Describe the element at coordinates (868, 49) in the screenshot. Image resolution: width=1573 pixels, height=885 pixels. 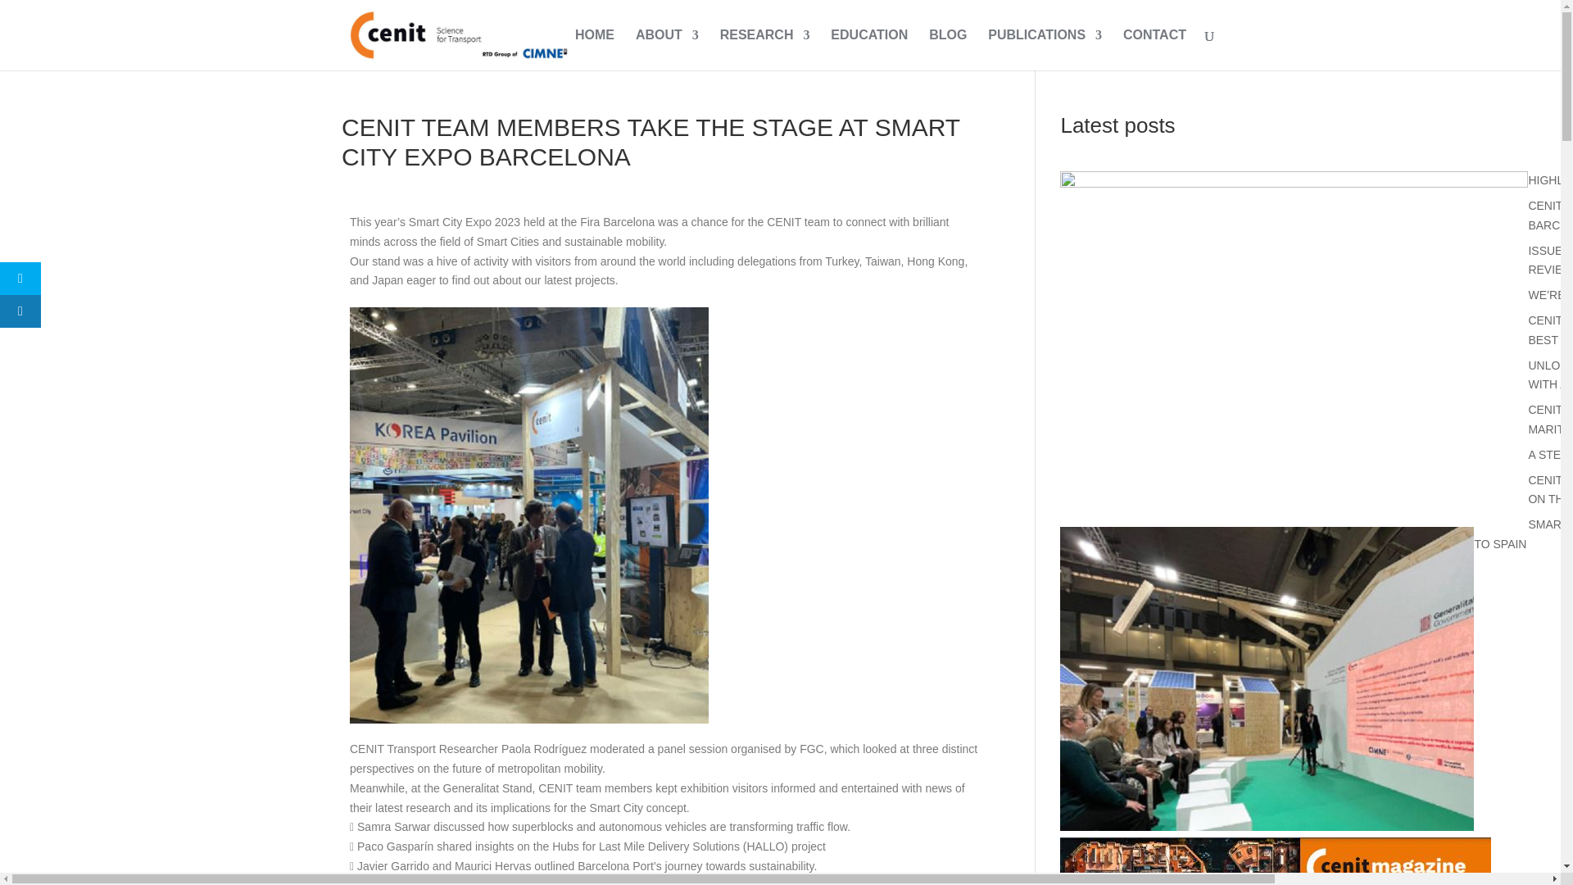
I see `EDUCATION` at that location.